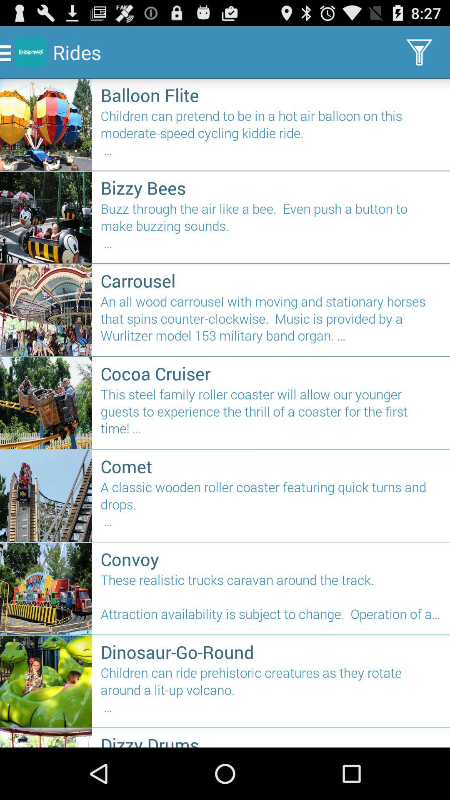 This screenshot has height=800, width=450. Describe the element at coordinates (271, 652) in the screenshot. I see `tap dinosaur-go-round icon` at that location.